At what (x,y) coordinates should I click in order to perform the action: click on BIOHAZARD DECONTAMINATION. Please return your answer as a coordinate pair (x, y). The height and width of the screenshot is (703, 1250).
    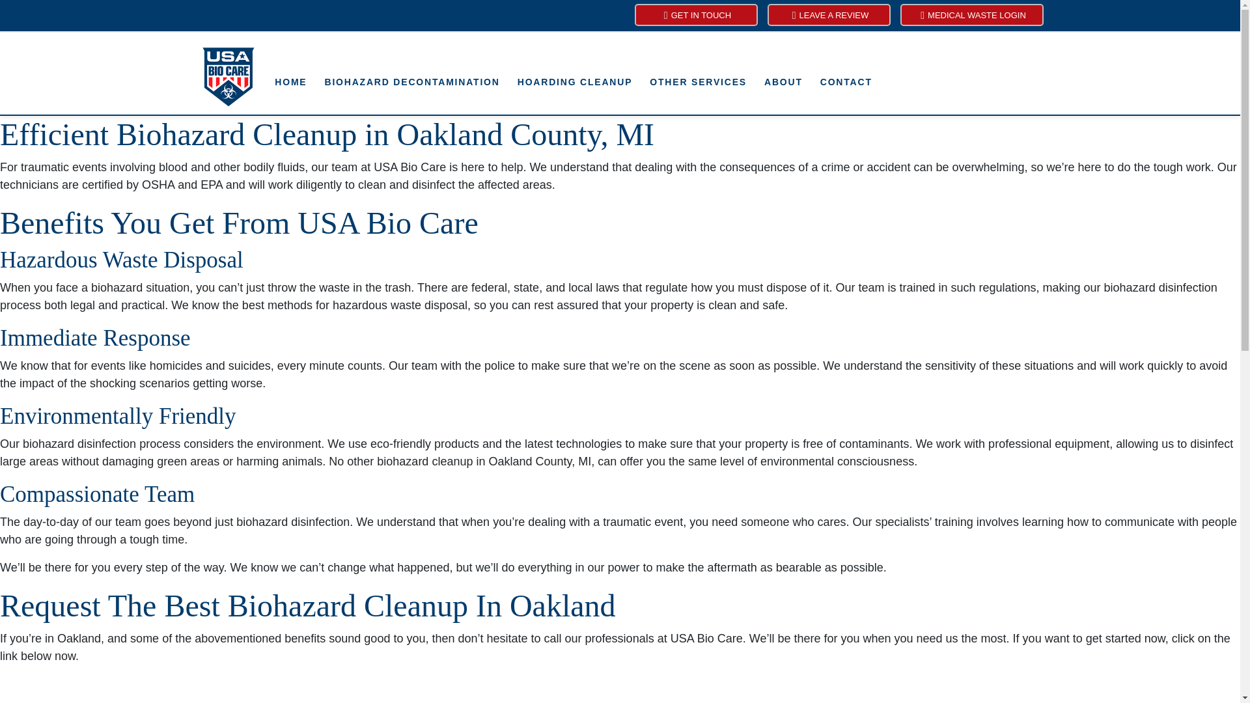
    Looking at the image, I should click on (411, 82).